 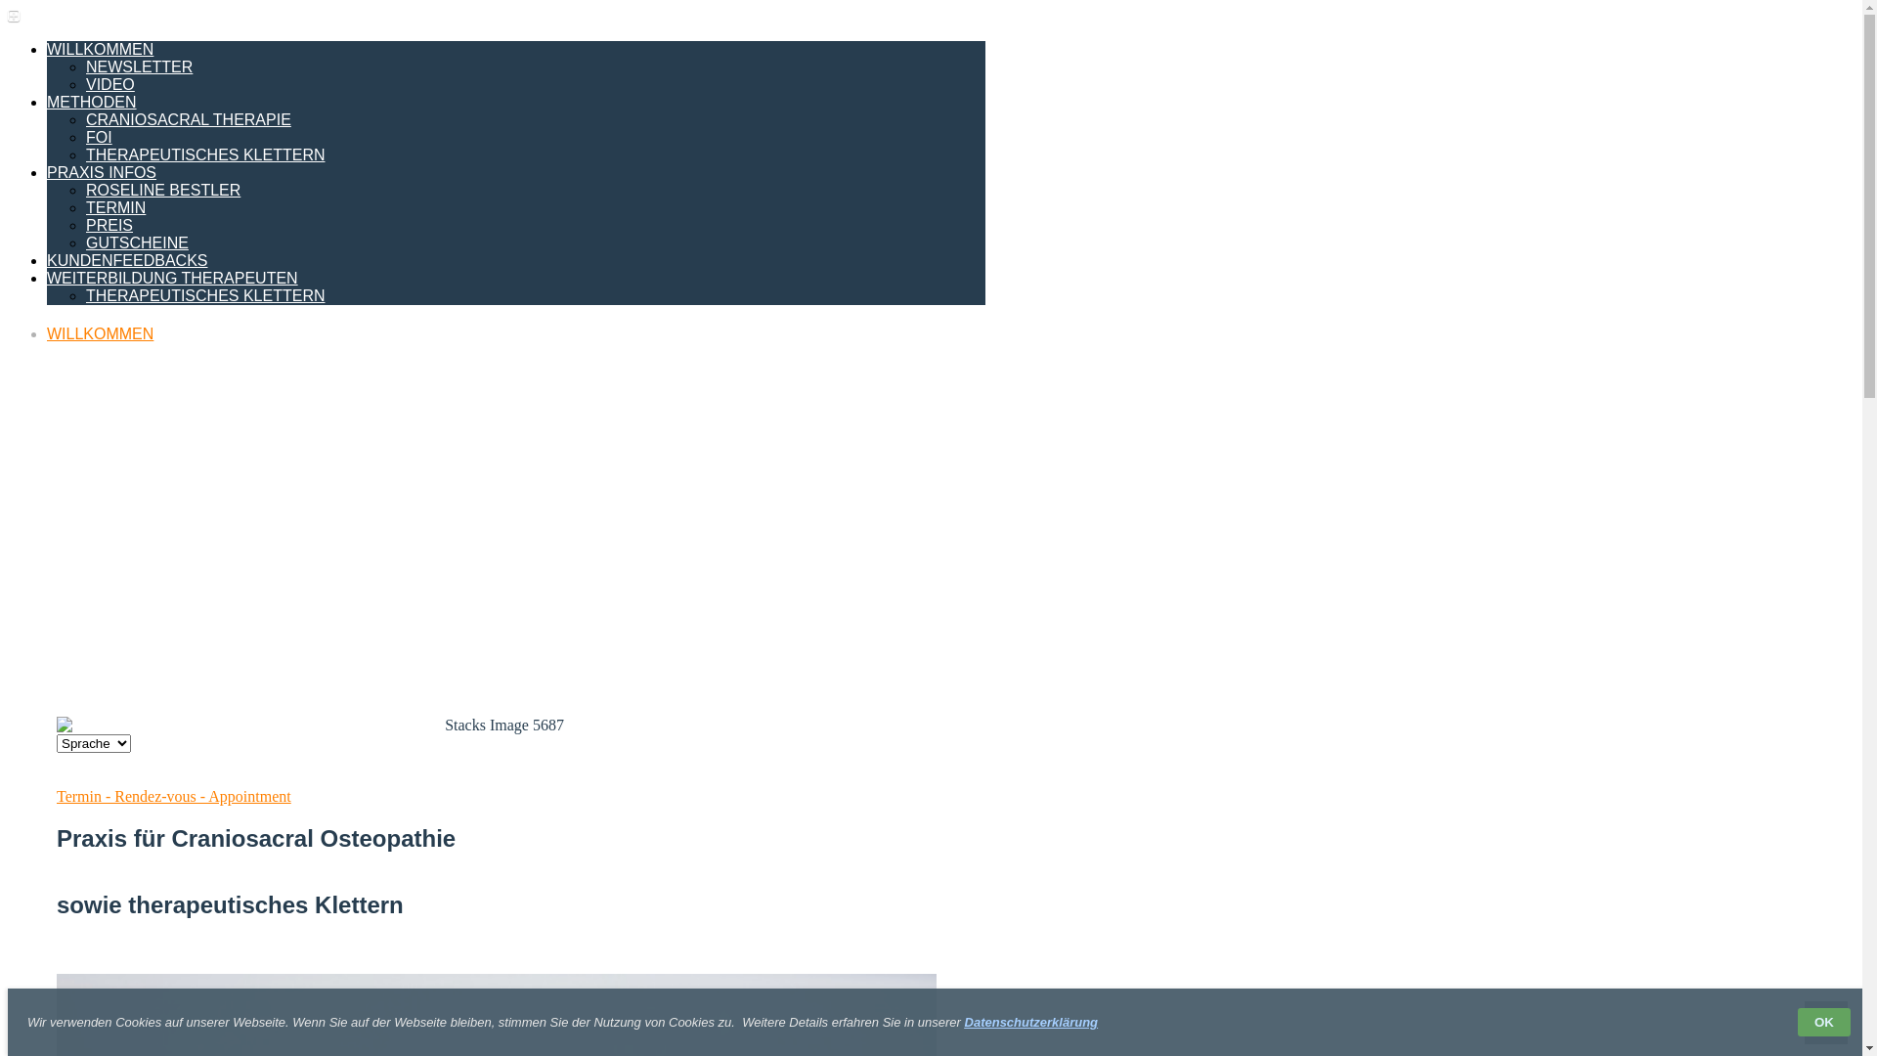 What do you see at coordinates (92, 102) in the screenshot?
I see `METHODEN` at bounding box center [92, 102].